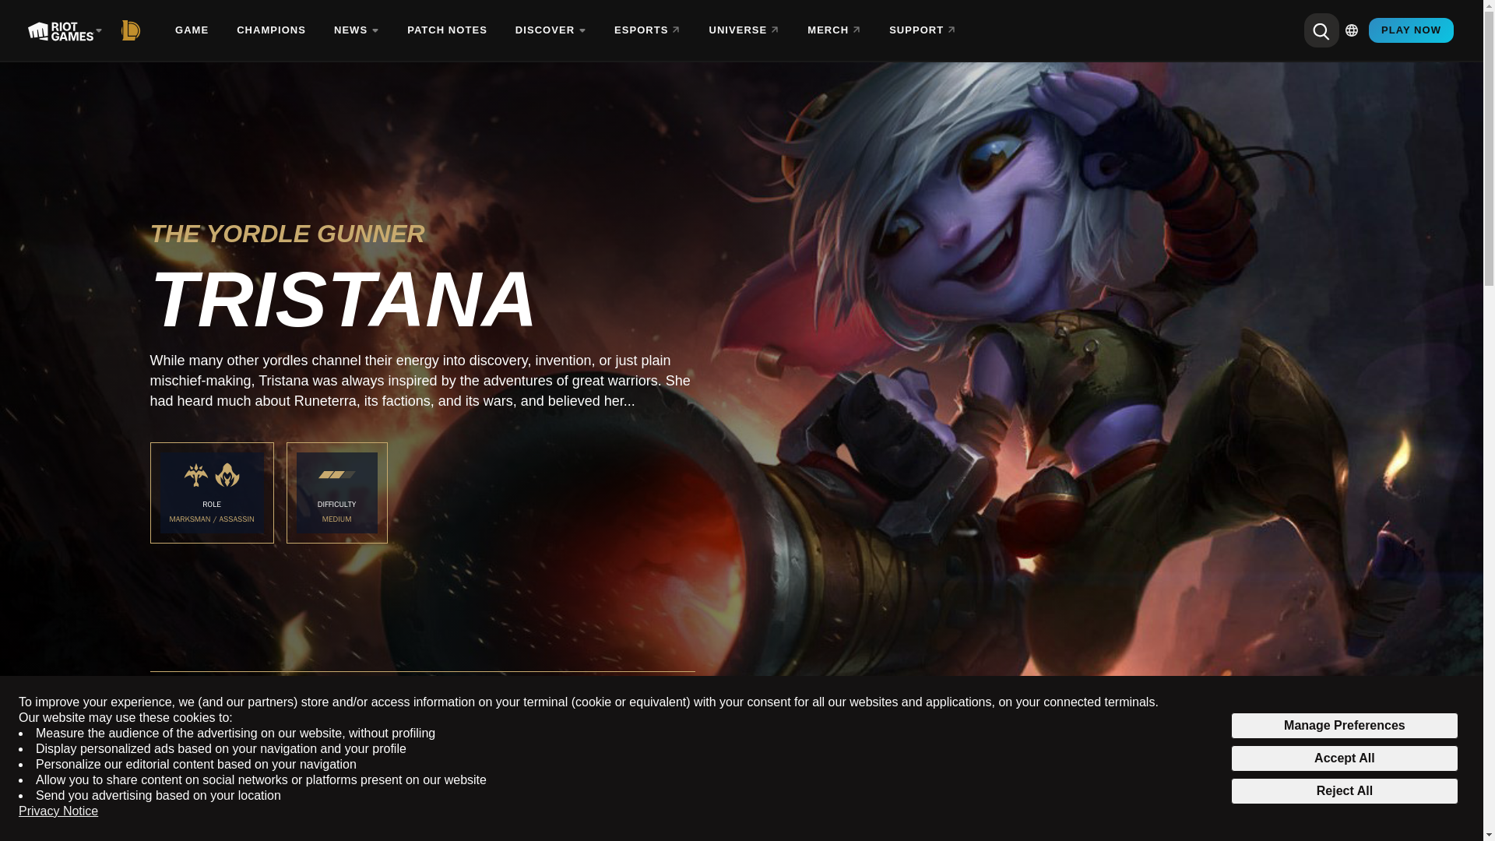 Image resolution: width=1495 pixels, height=841 pixels. What do you see at coordinates (273, 30) in the screenshot?
I see `CHAMPIONS` at bounding box center [273, 30].